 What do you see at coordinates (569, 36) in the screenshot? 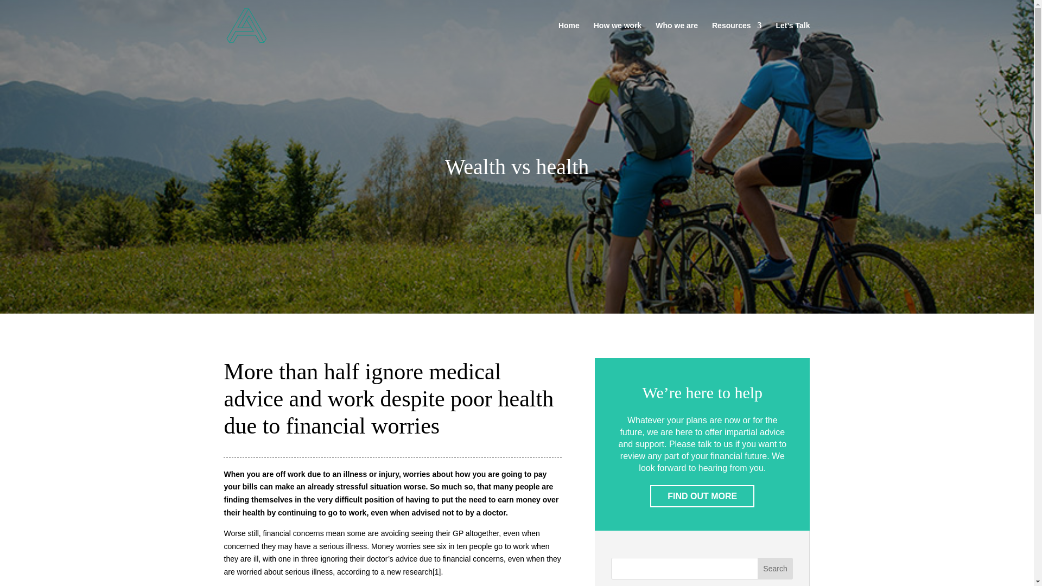
I see `Home` at bounding box center [569, 36].